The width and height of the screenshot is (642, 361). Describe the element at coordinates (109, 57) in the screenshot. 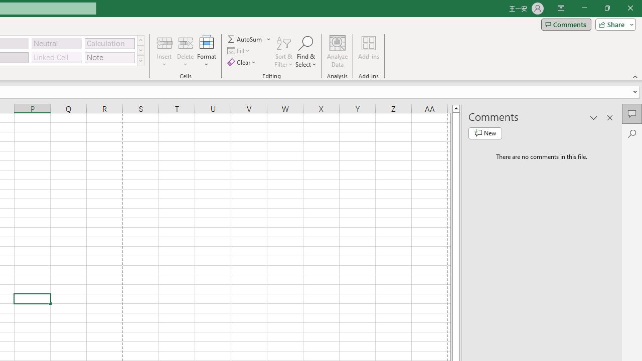

I see `Note` at that location.